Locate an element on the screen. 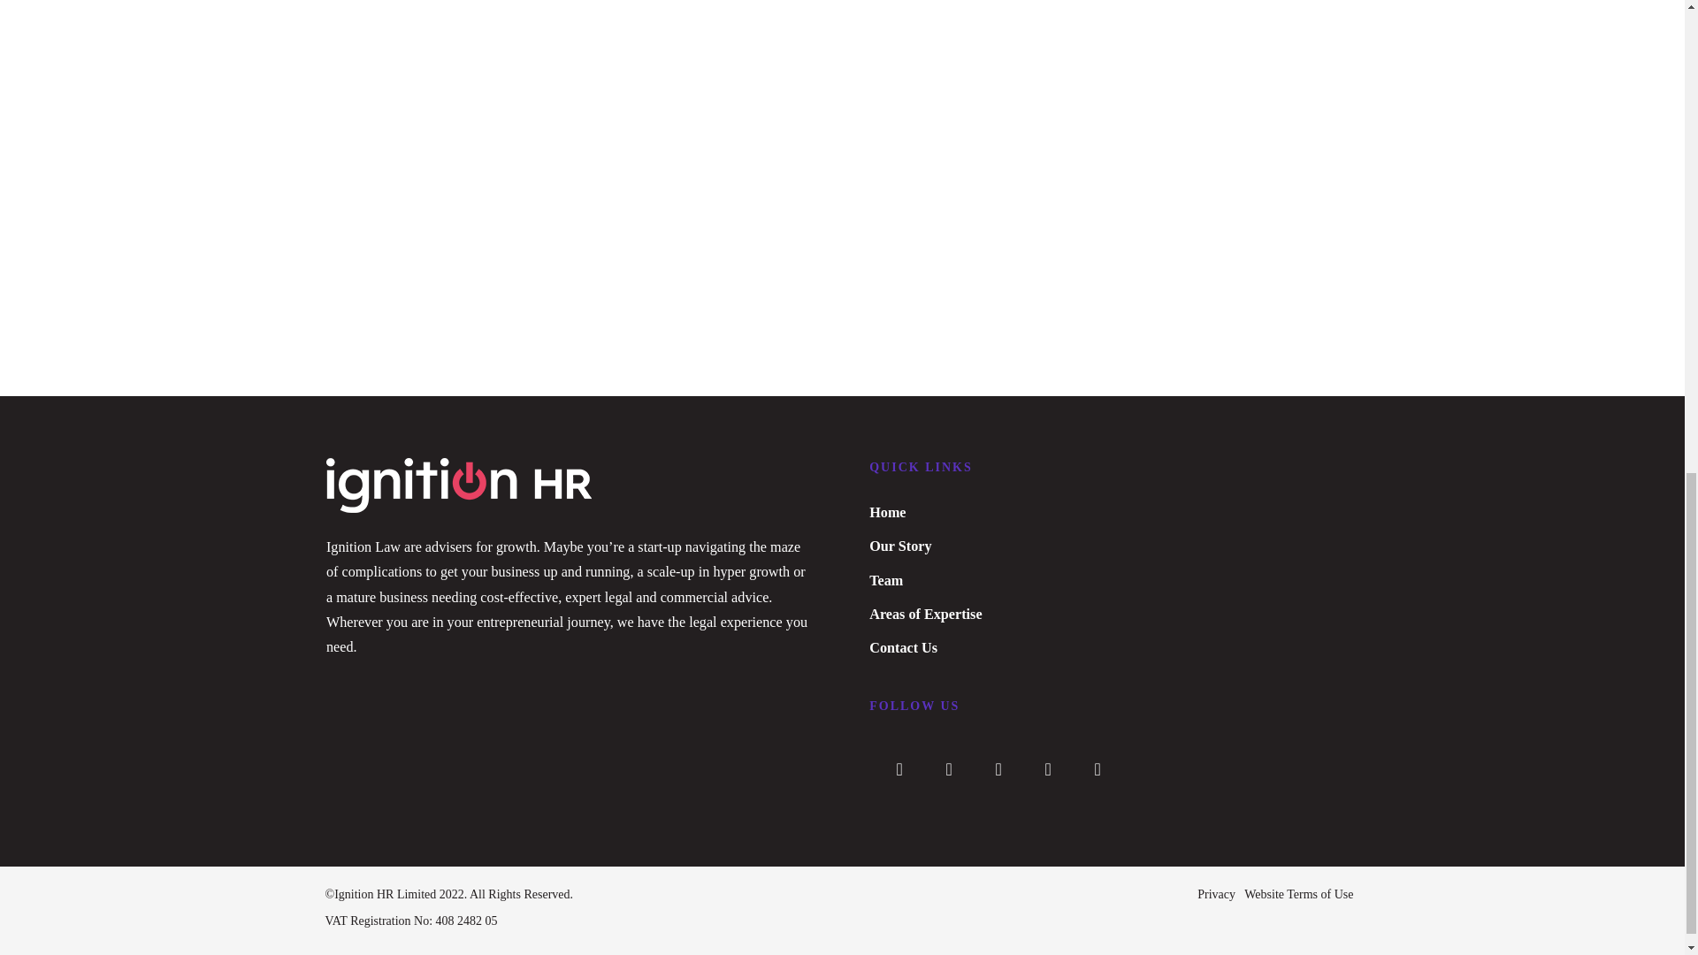  Contact Us is located at coordinates (903, 647).